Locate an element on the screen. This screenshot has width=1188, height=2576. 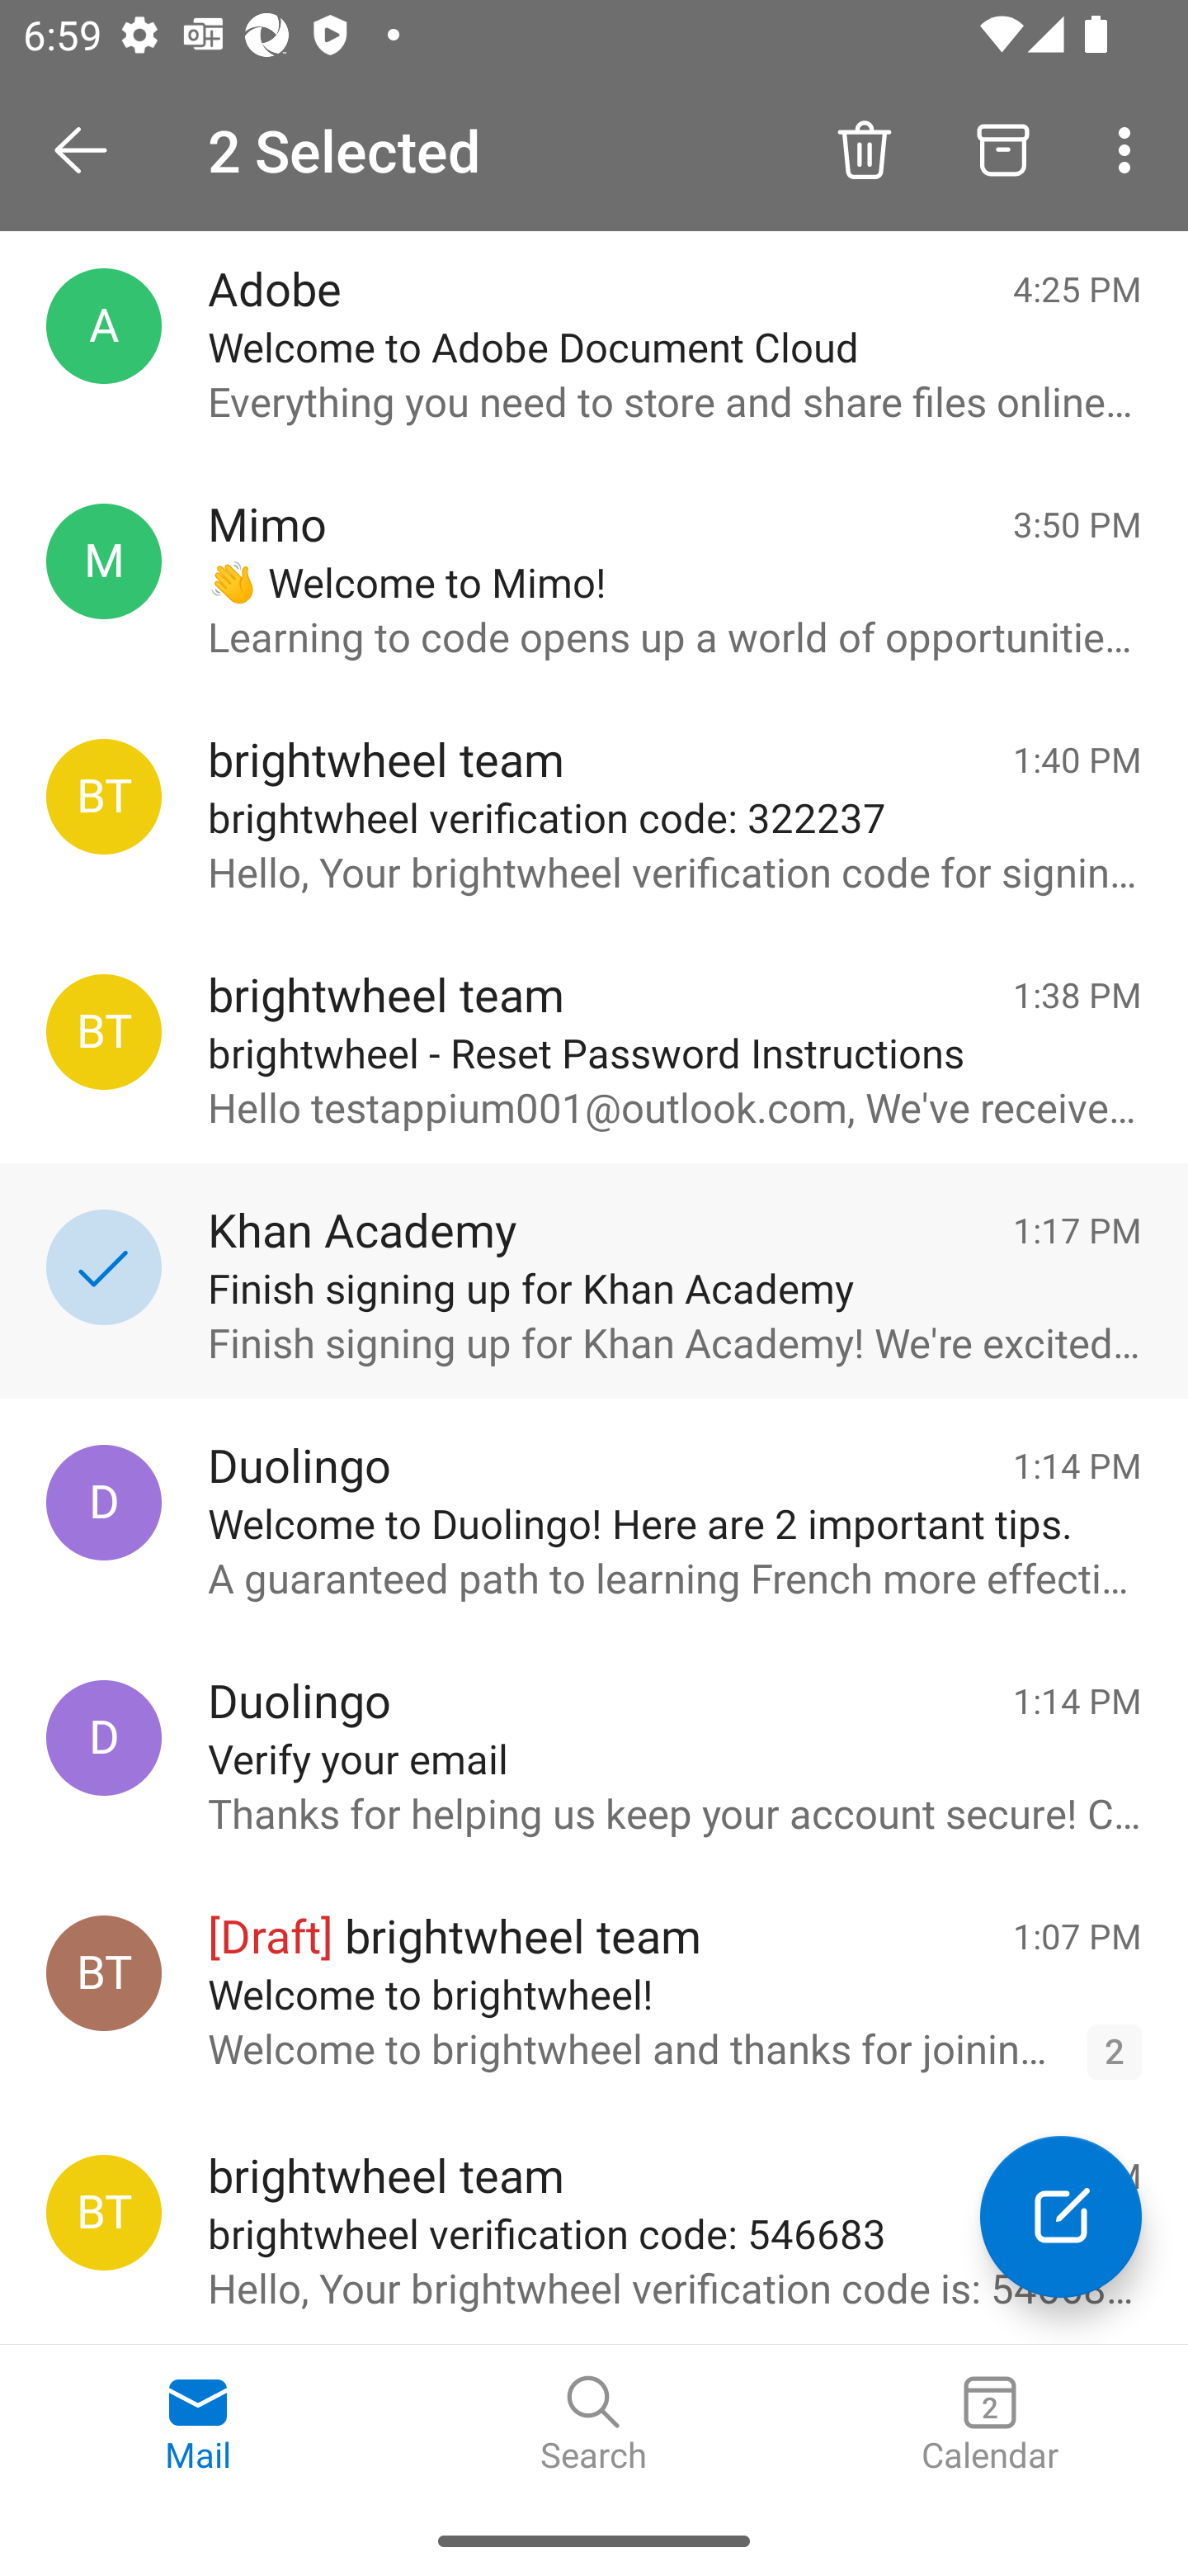
Calendar is located at coordinates (990, 2425).